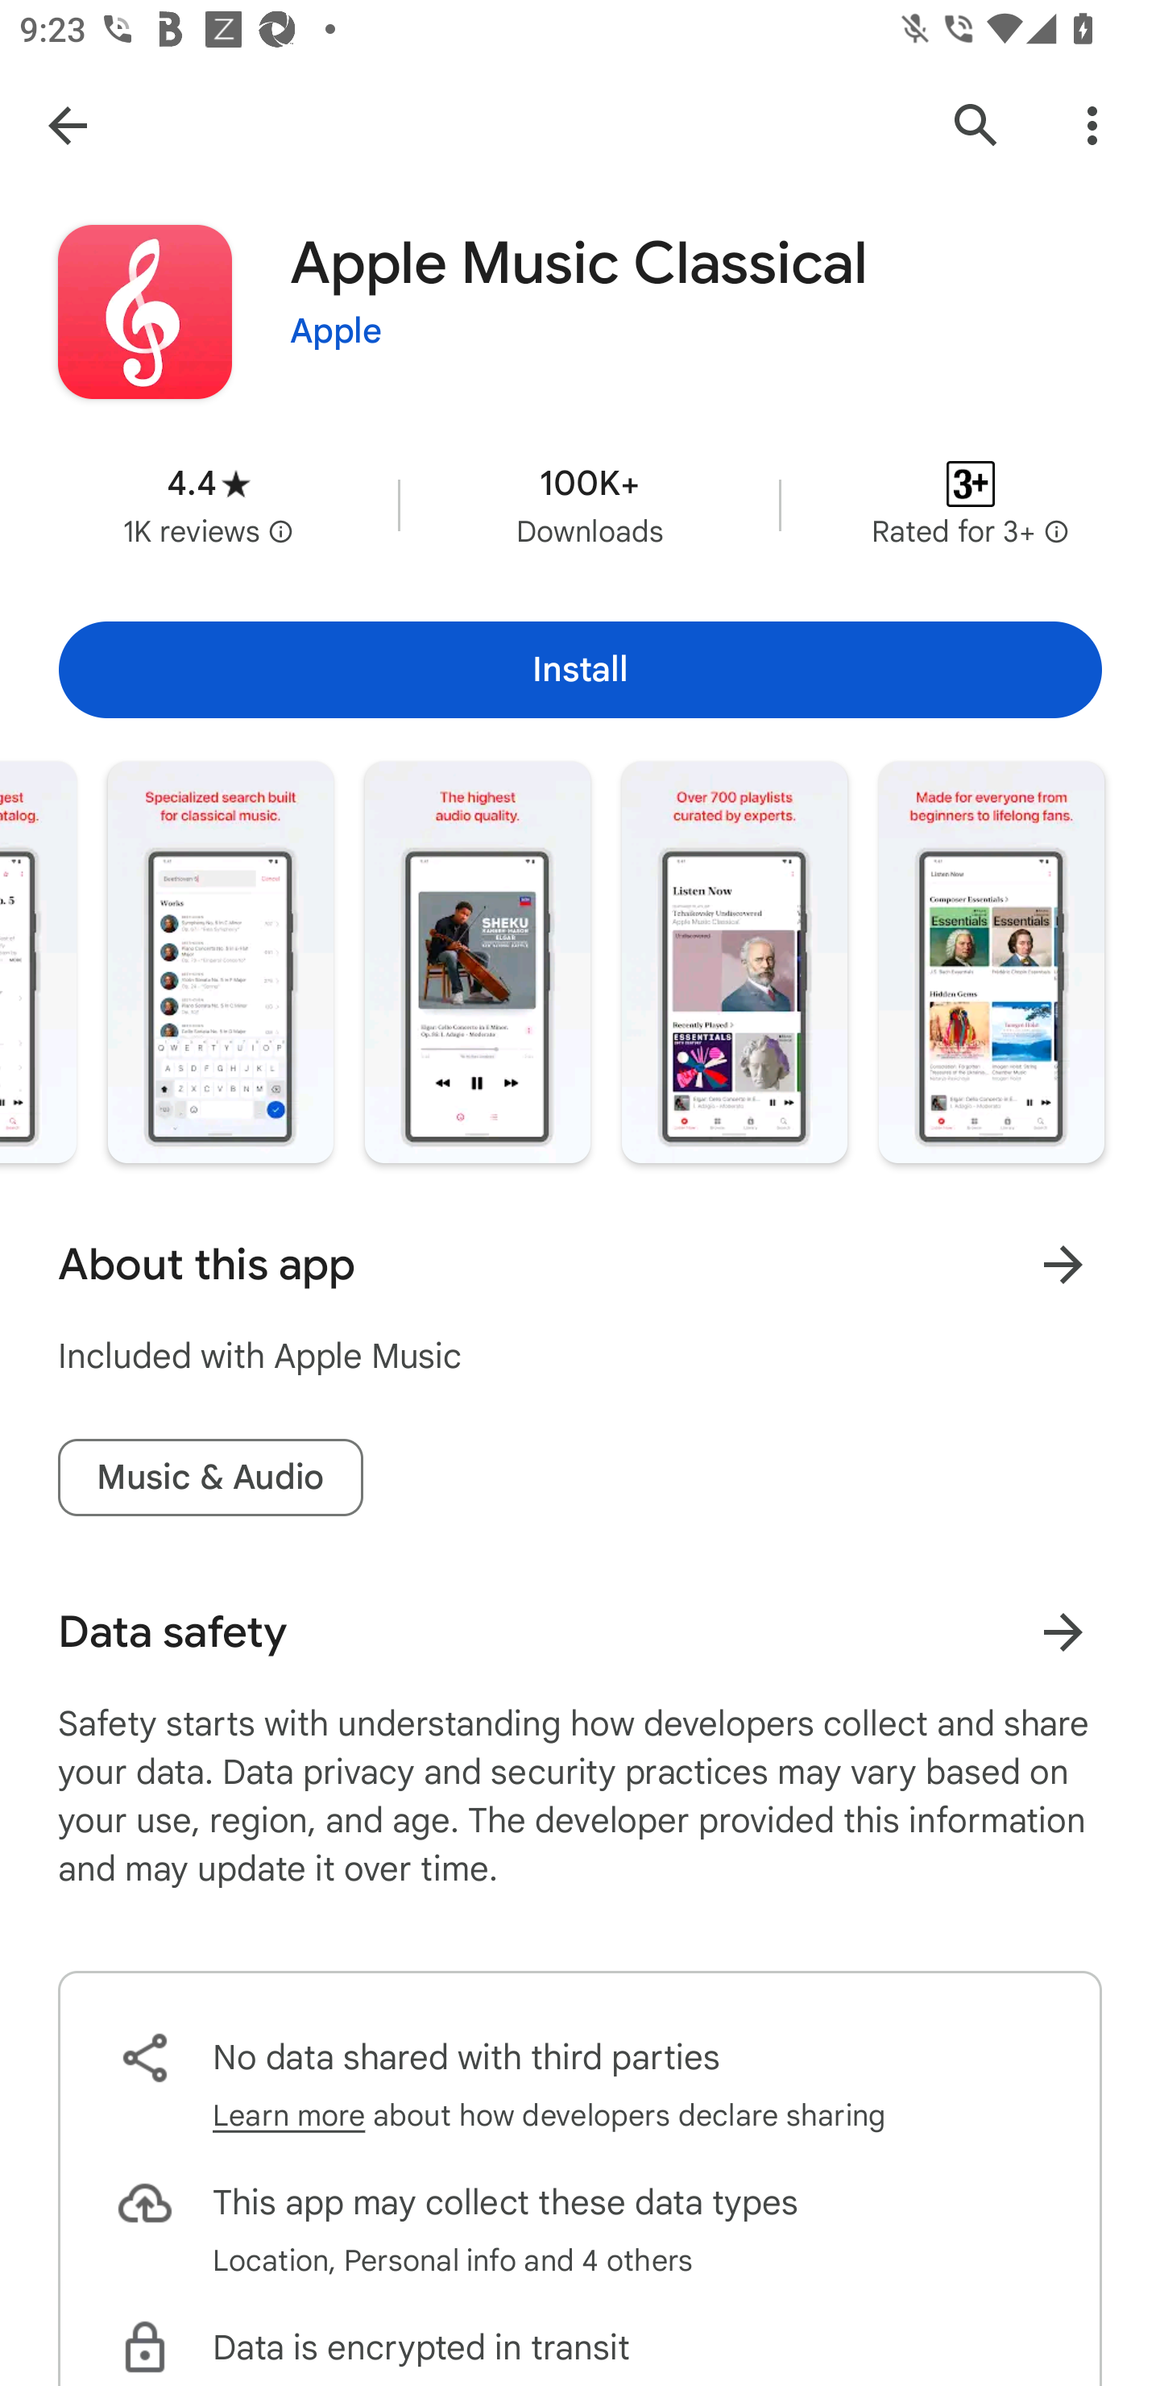  I want to click on Search Google Play, so click(976, 124).